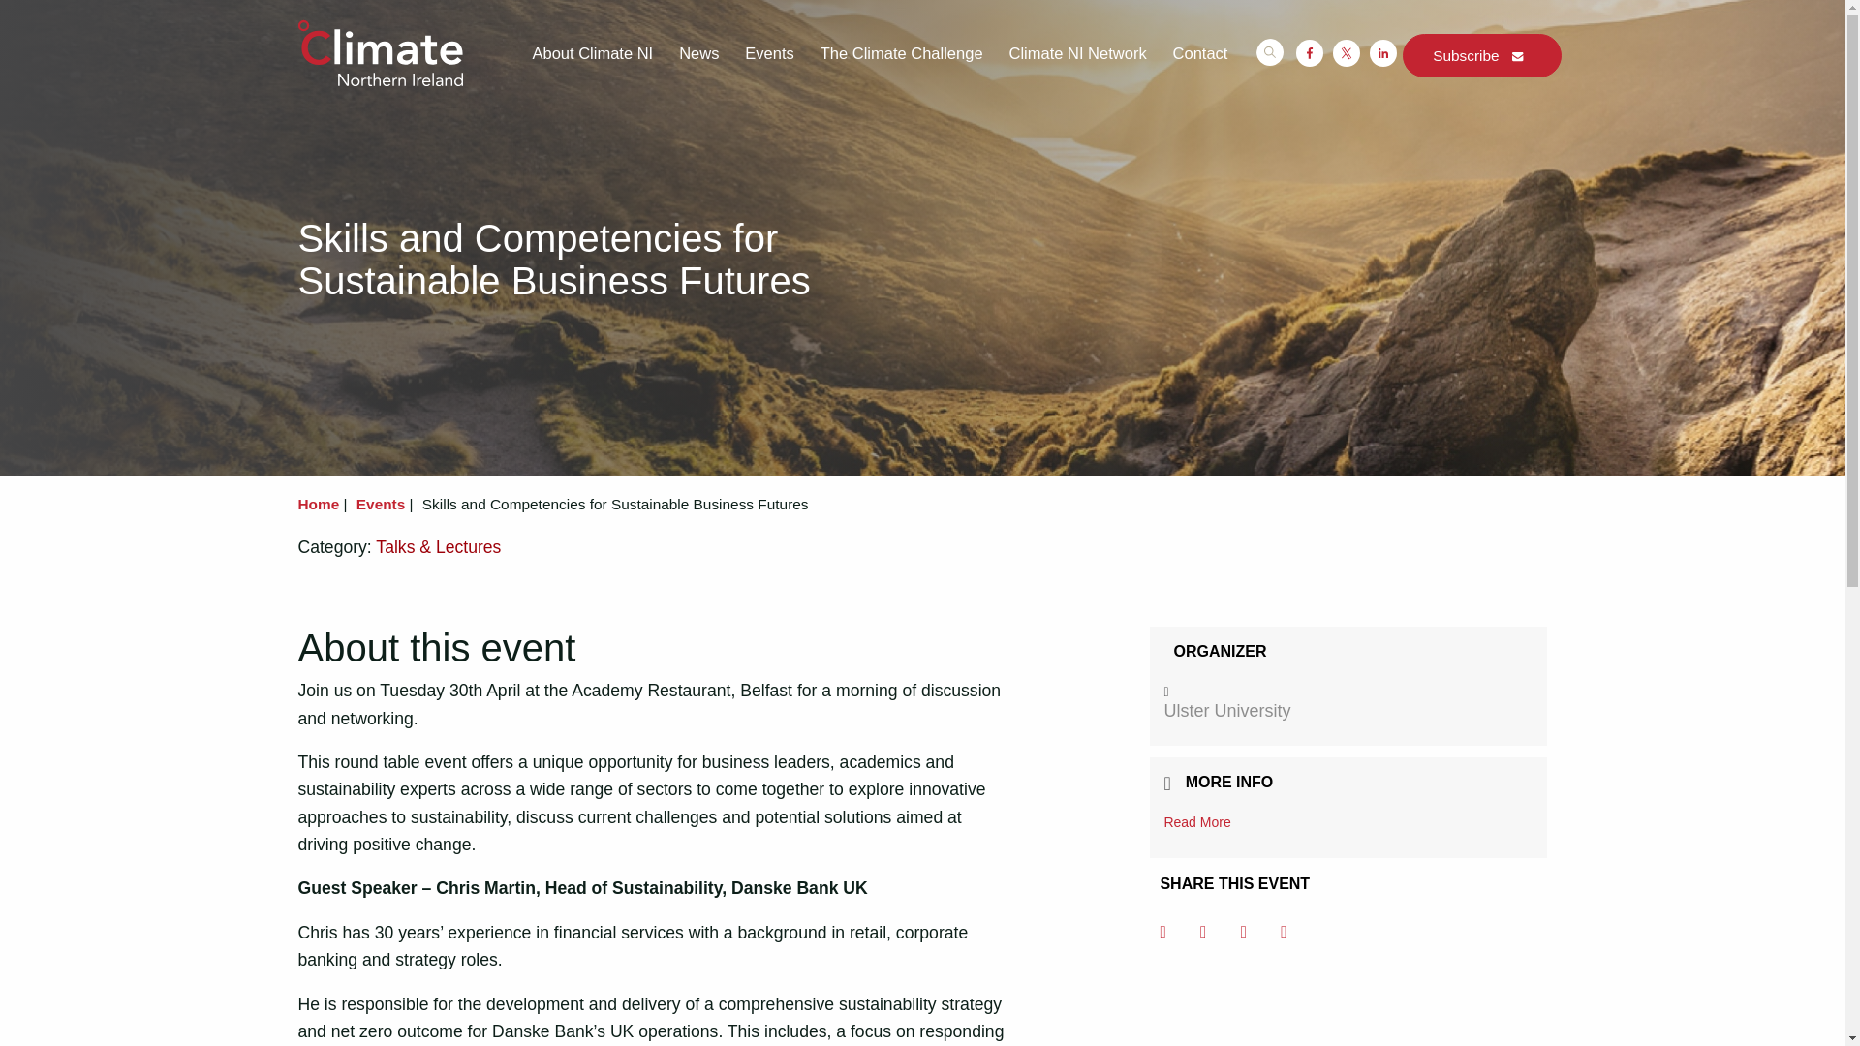 The width and height of the screenshot is (1860, 1046). What do you see at coordinates (769, 53) in the screenshot?
I see `Events` at bounding box center [769, 53].